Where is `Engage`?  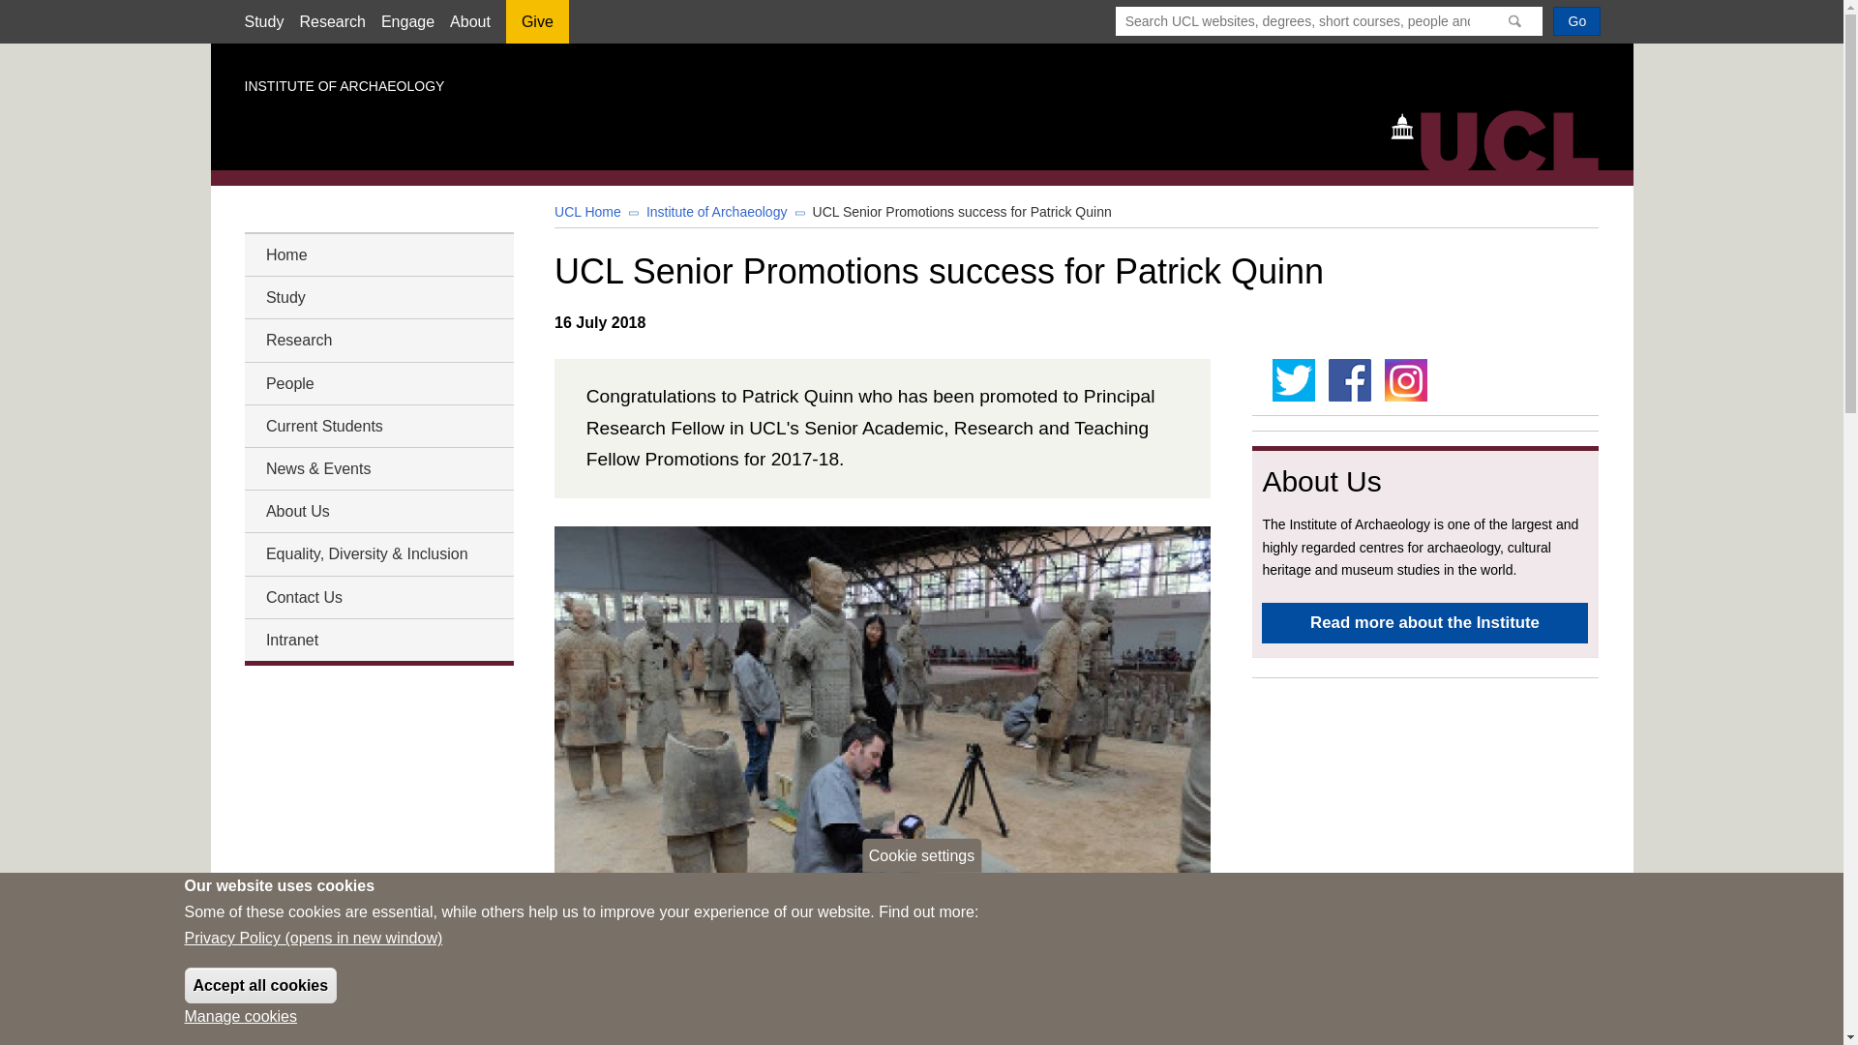 Engage is located at coordinates (407, 21).